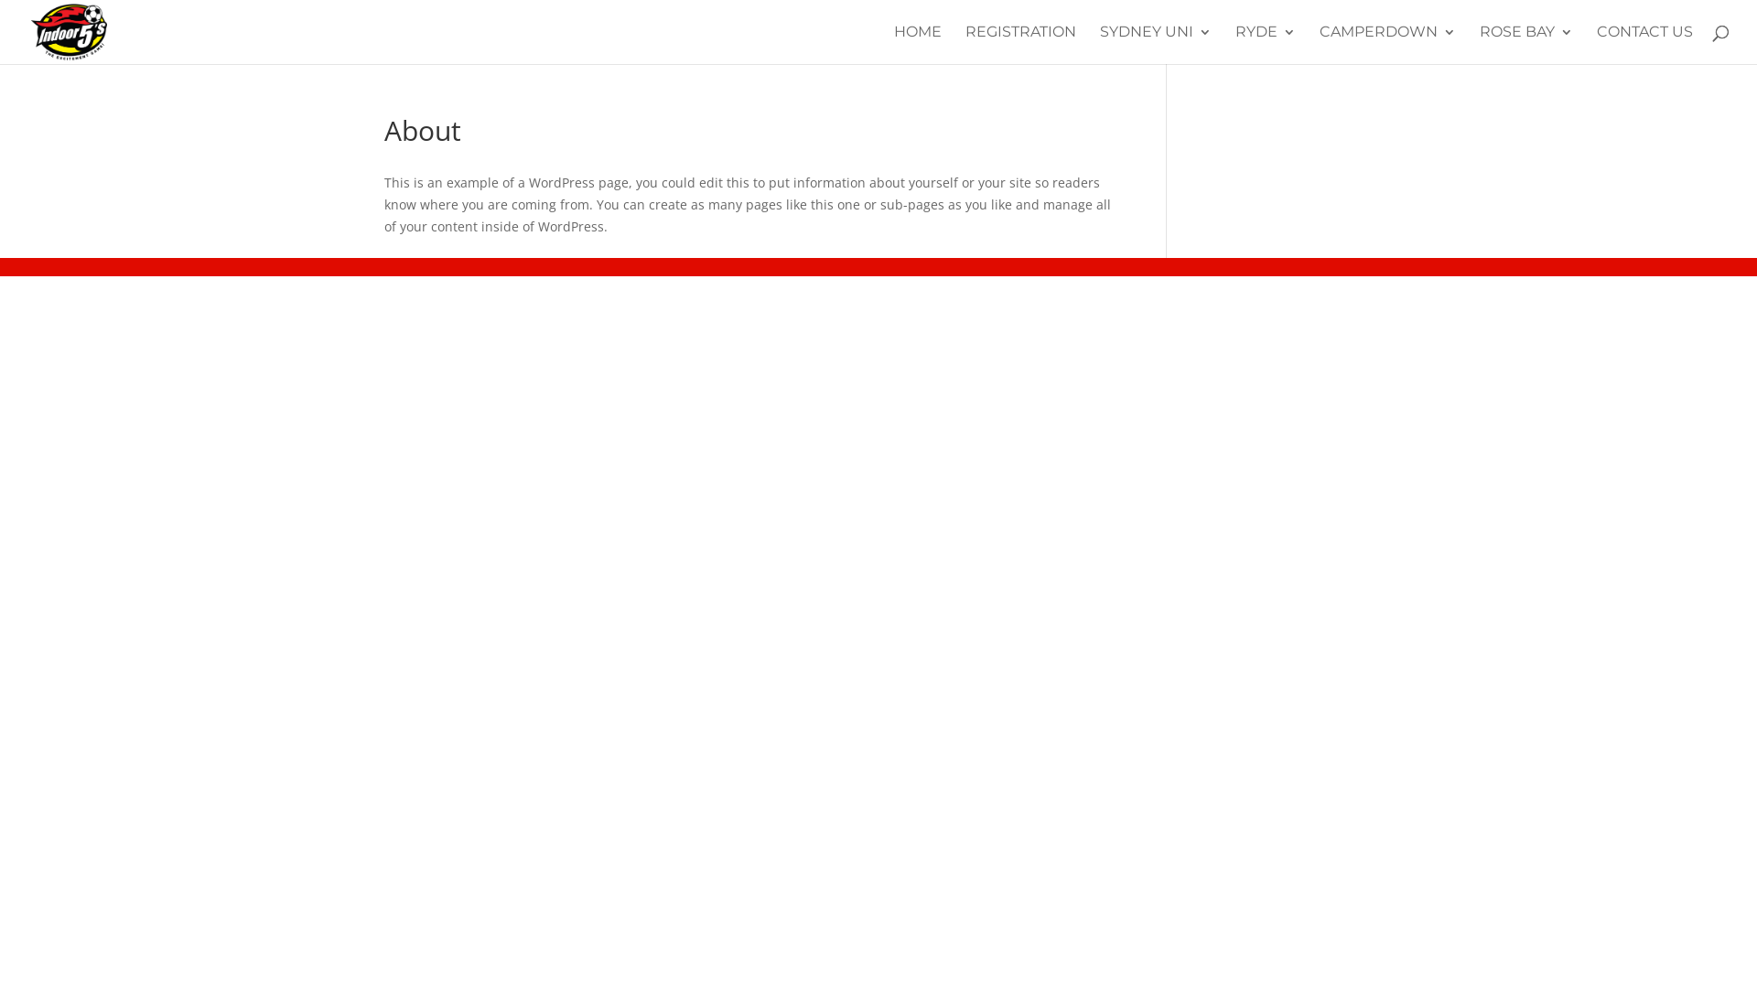 The width and height of the screenshot is (1757, 988). Describe the element at coordinates (1266, 45) in the screenshot. I see `RYDE` at that location.